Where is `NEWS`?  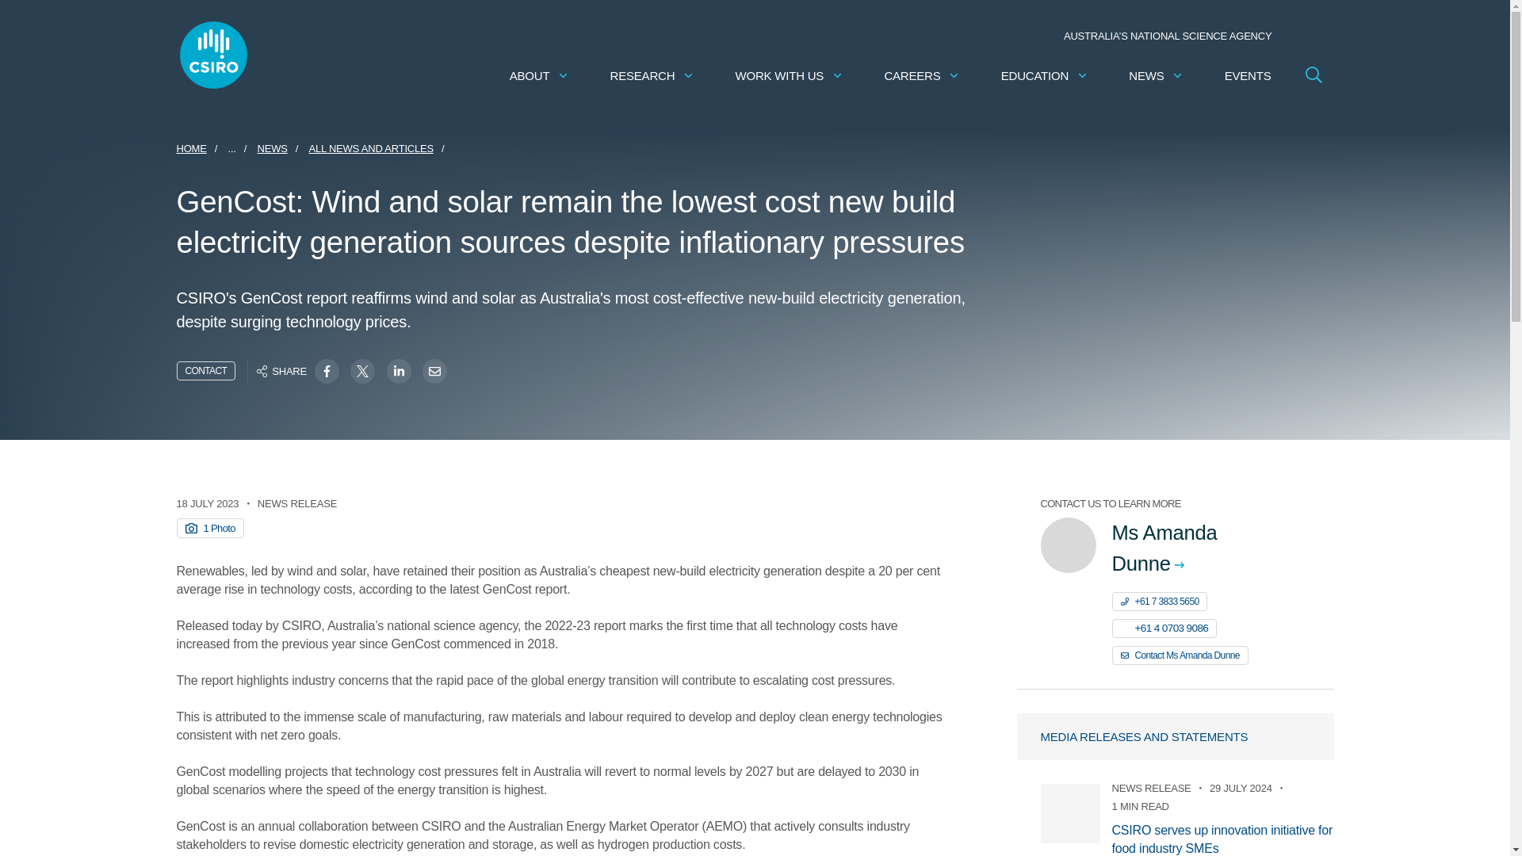 NEWS is located at coordinates (1156, 75).